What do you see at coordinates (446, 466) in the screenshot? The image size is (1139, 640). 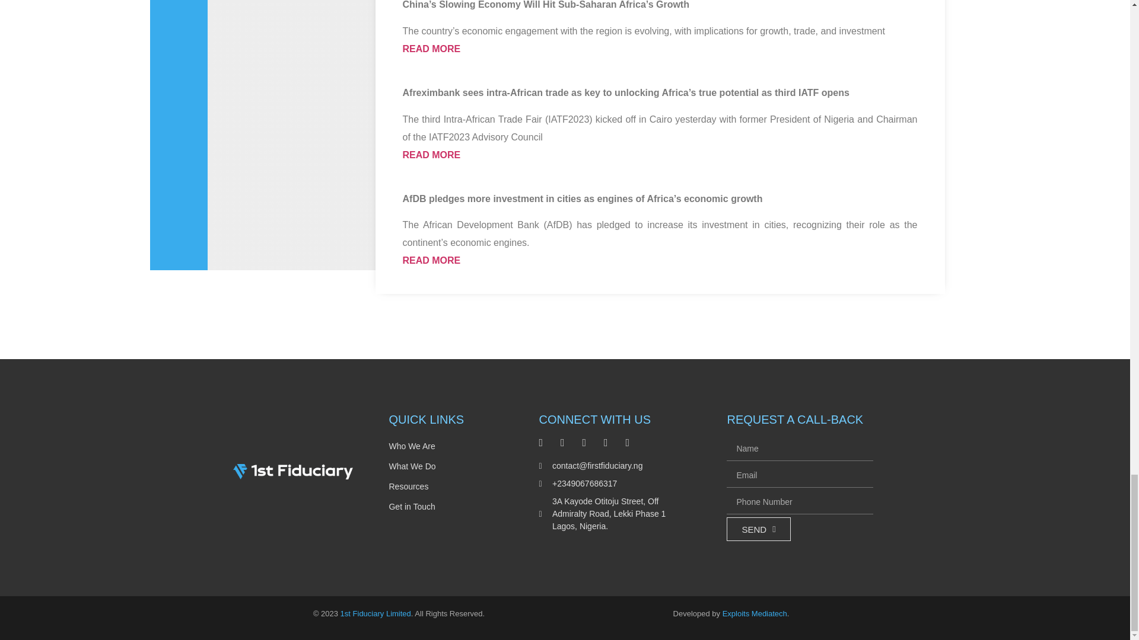 I see `What We Do` at bounding box center [446, 466].